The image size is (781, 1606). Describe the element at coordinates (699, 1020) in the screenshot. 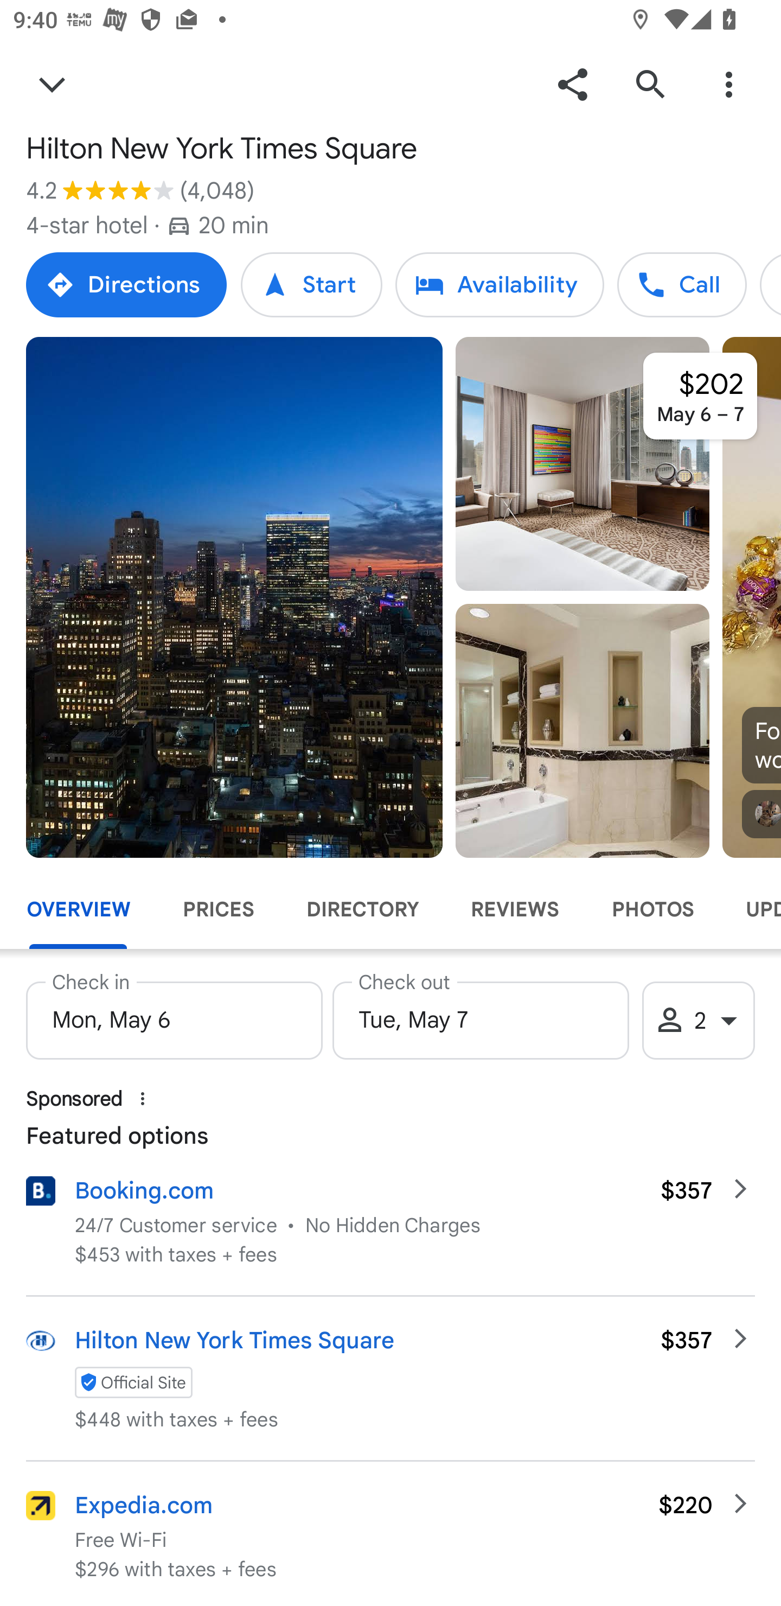

I see `Tap to select number of guests. Selected 2 2` at that location.